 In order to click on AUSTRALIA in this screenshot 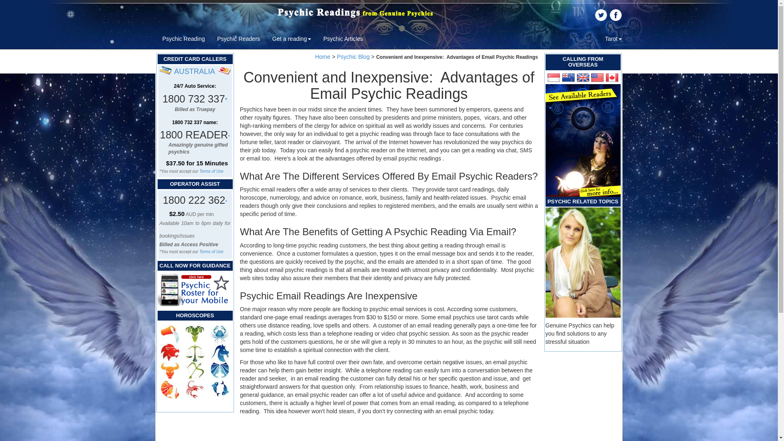, I will do `click(194, 71)`.